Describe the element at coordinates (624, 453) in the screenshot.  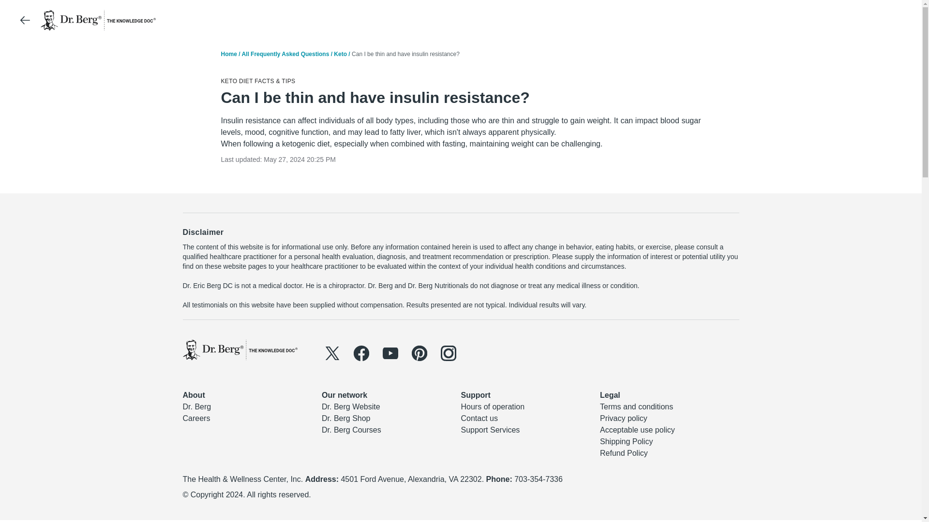
I see `Refund Policy` at that location.